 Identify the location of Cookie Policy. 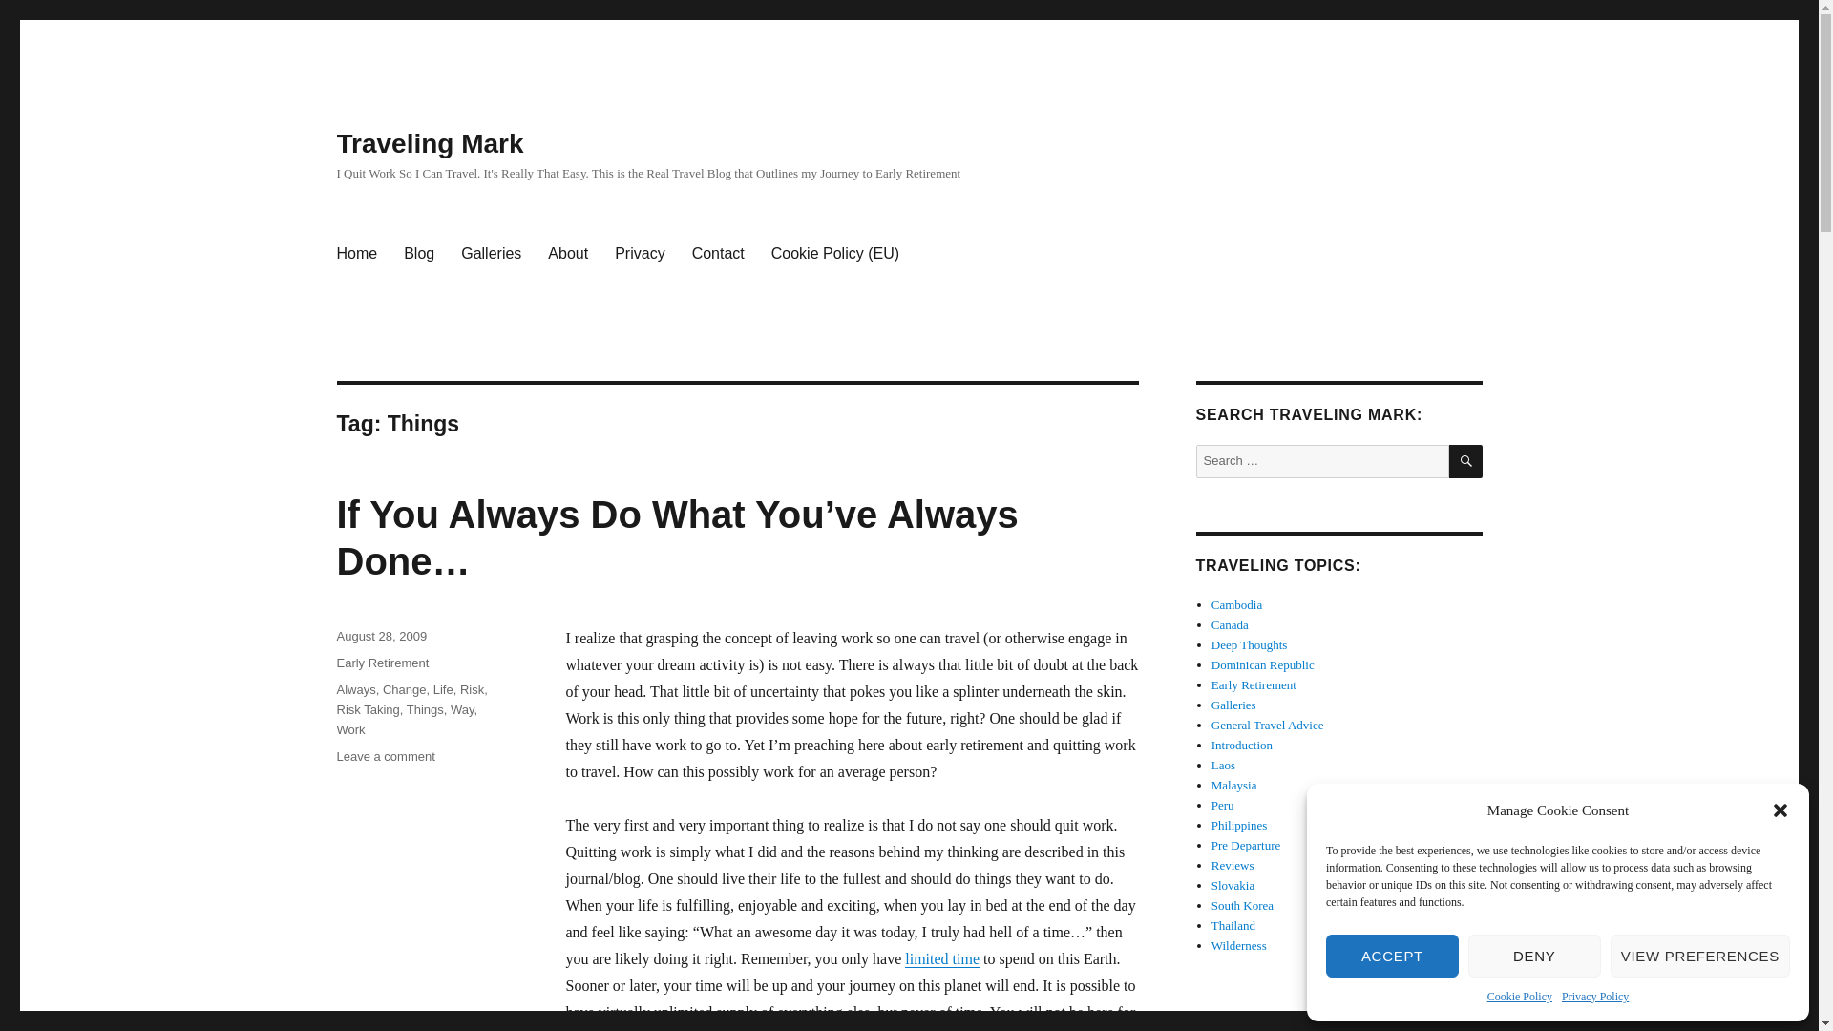
(1520, 997).